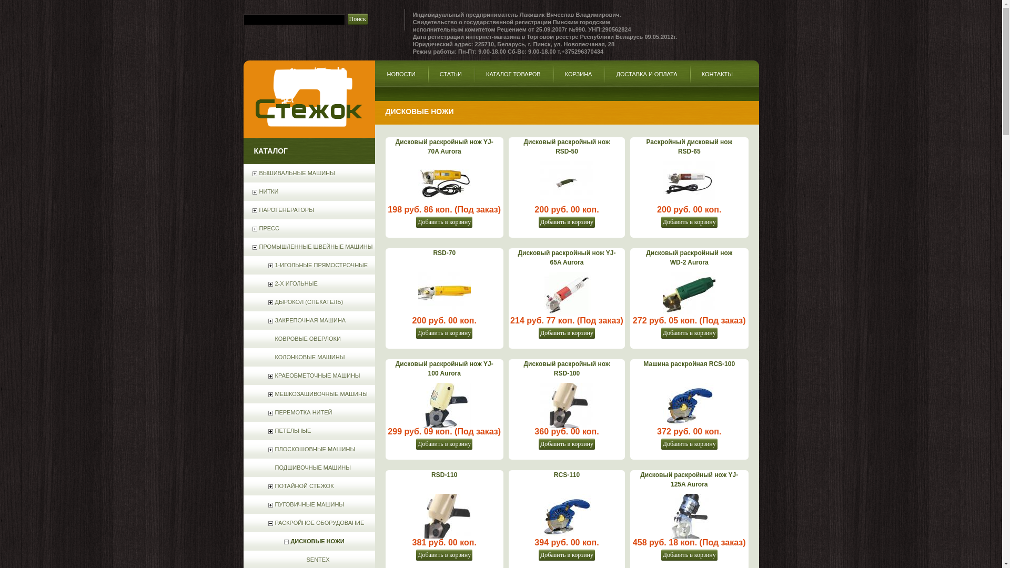  Describe the element at coordinates (567, 474) in the screenshot. I see `RCS-110` at that location.